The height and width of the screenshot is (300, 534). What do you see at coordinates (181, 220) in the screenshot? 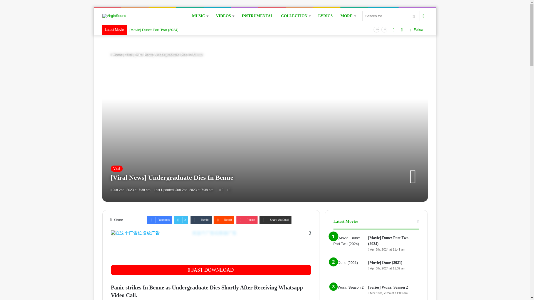
I see `X` at bounding box center [181, 220].